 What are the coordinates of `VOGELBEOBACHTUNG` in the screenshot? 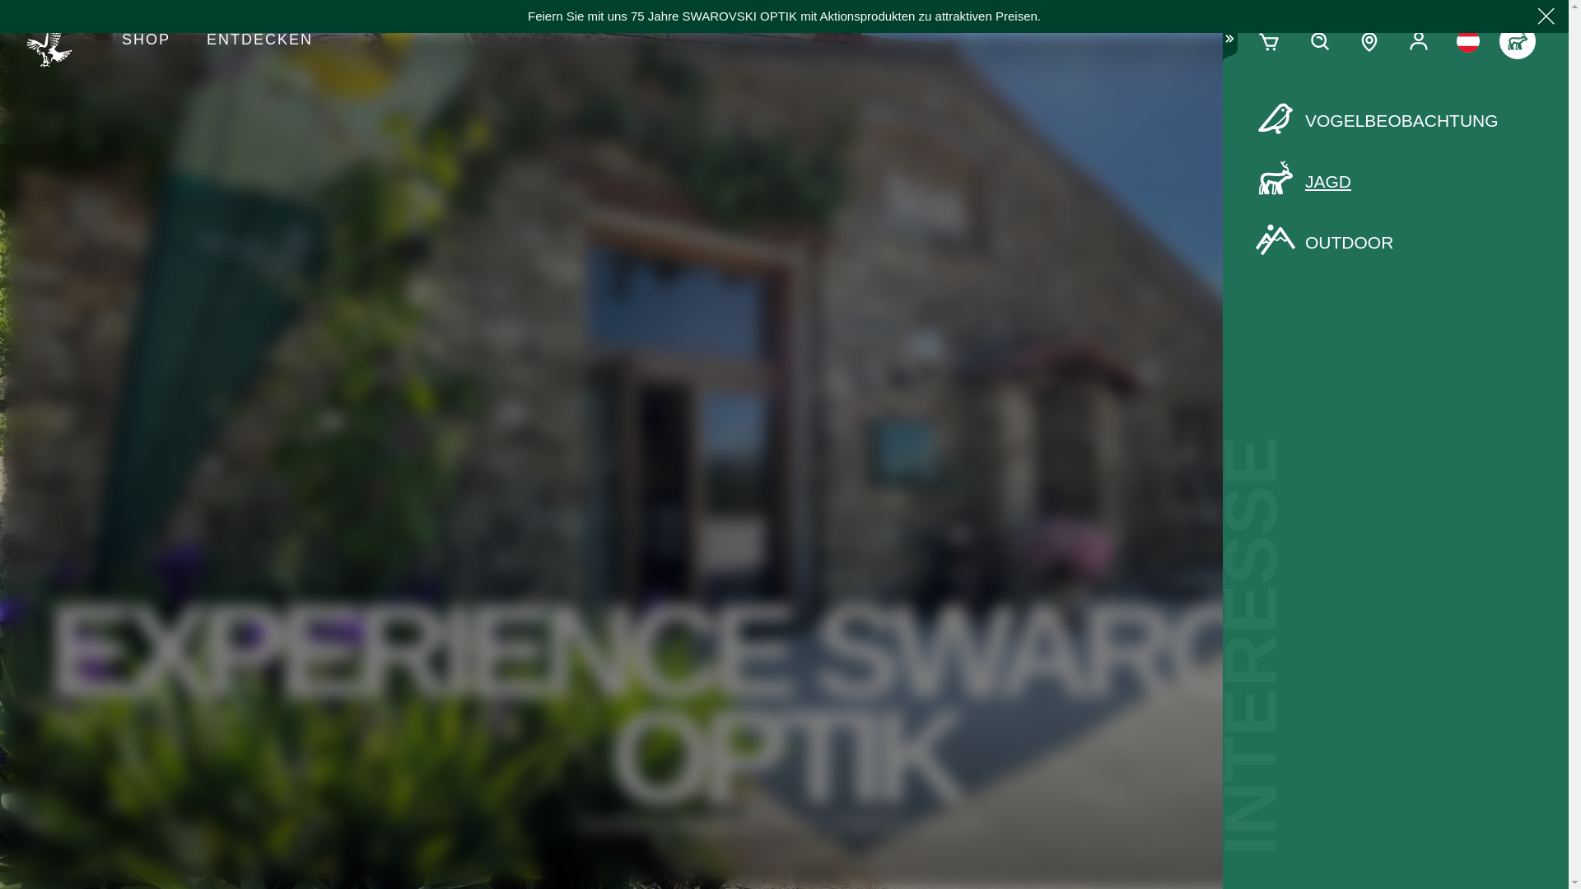 It's located at (1395, 120).